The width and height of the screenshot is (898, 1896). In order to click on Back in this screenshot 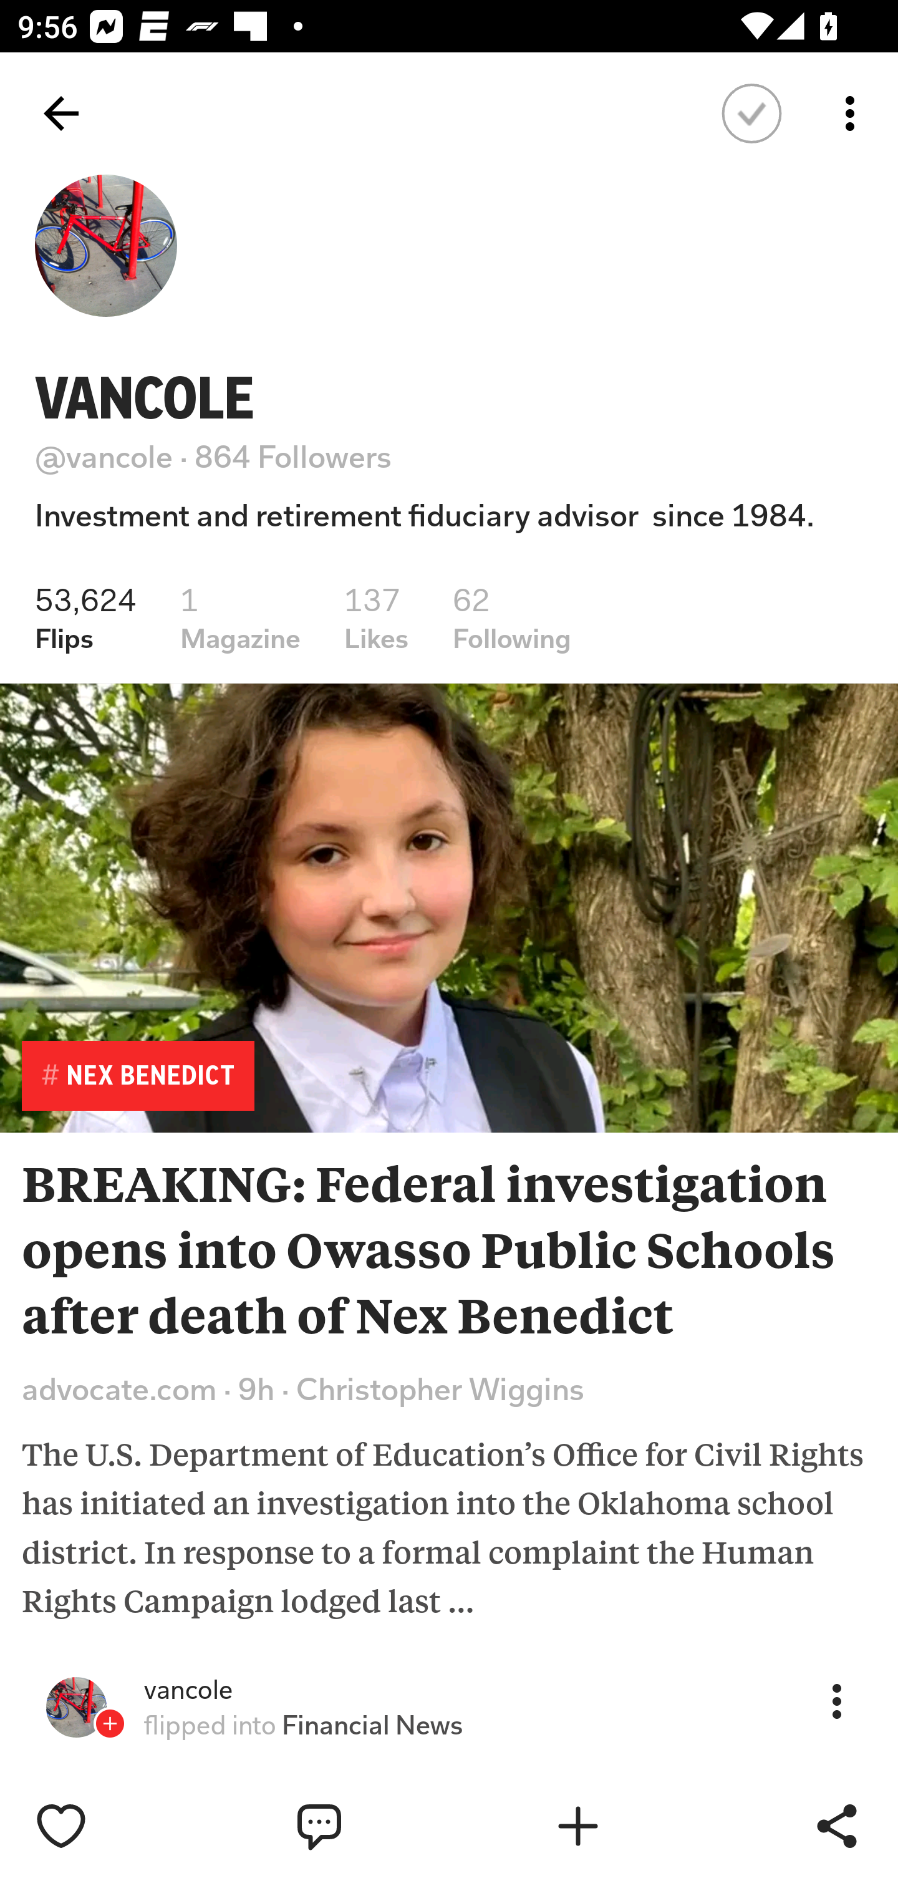, I will do `click(61, 114)`.